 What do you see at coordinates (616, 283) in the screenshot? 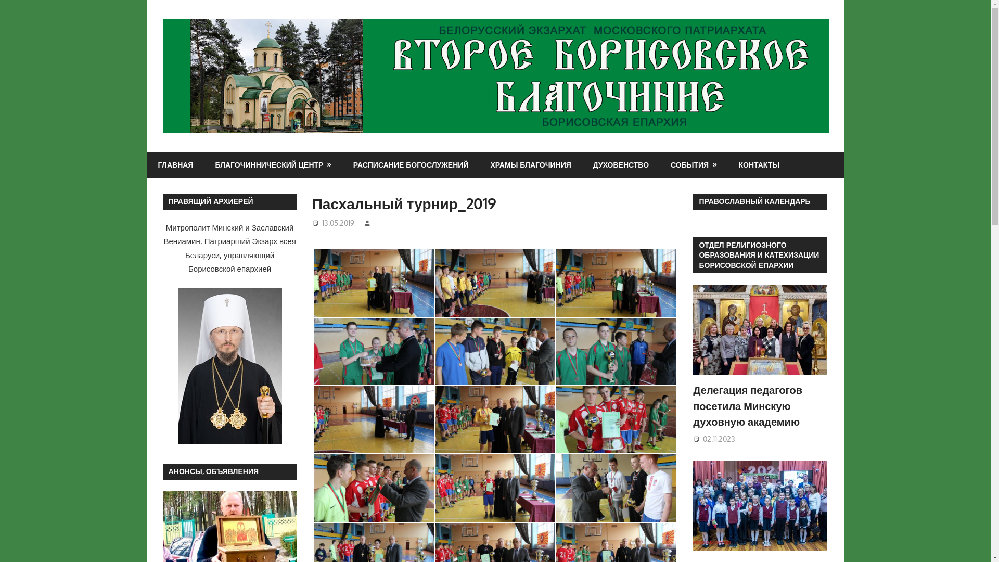
I see `IMG 7294` at bounding box center [616, 283].